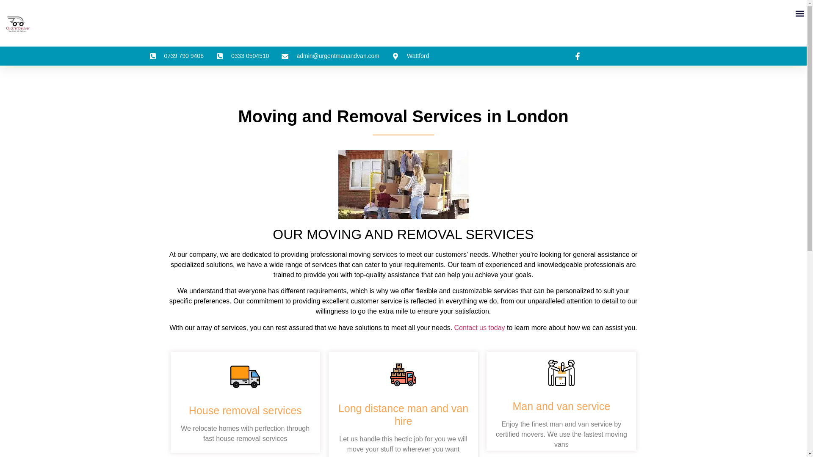 Image resolution: width=813 pixels, height=457 pixels. What do you see at coordinates (403, 234) in the screenshot?
I see `OUR MOVING AND REMOVAL SERVICES` at bounding box center [403, 234].